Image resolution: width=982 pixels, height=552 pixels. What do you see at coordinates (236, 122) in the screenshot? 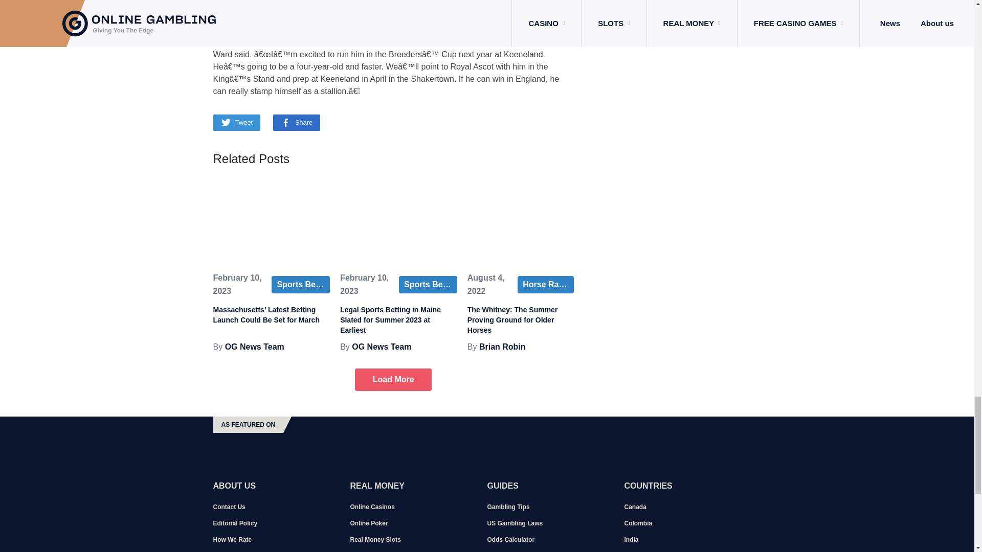
I see `Tweet this on Twitter` at bounding box center [236, 122].